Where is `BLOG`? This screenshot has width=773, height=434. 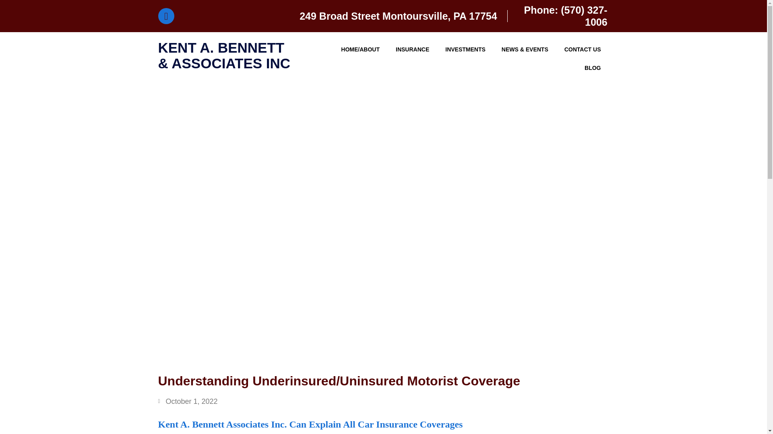
BLOG is located at coordinates (593, 68).